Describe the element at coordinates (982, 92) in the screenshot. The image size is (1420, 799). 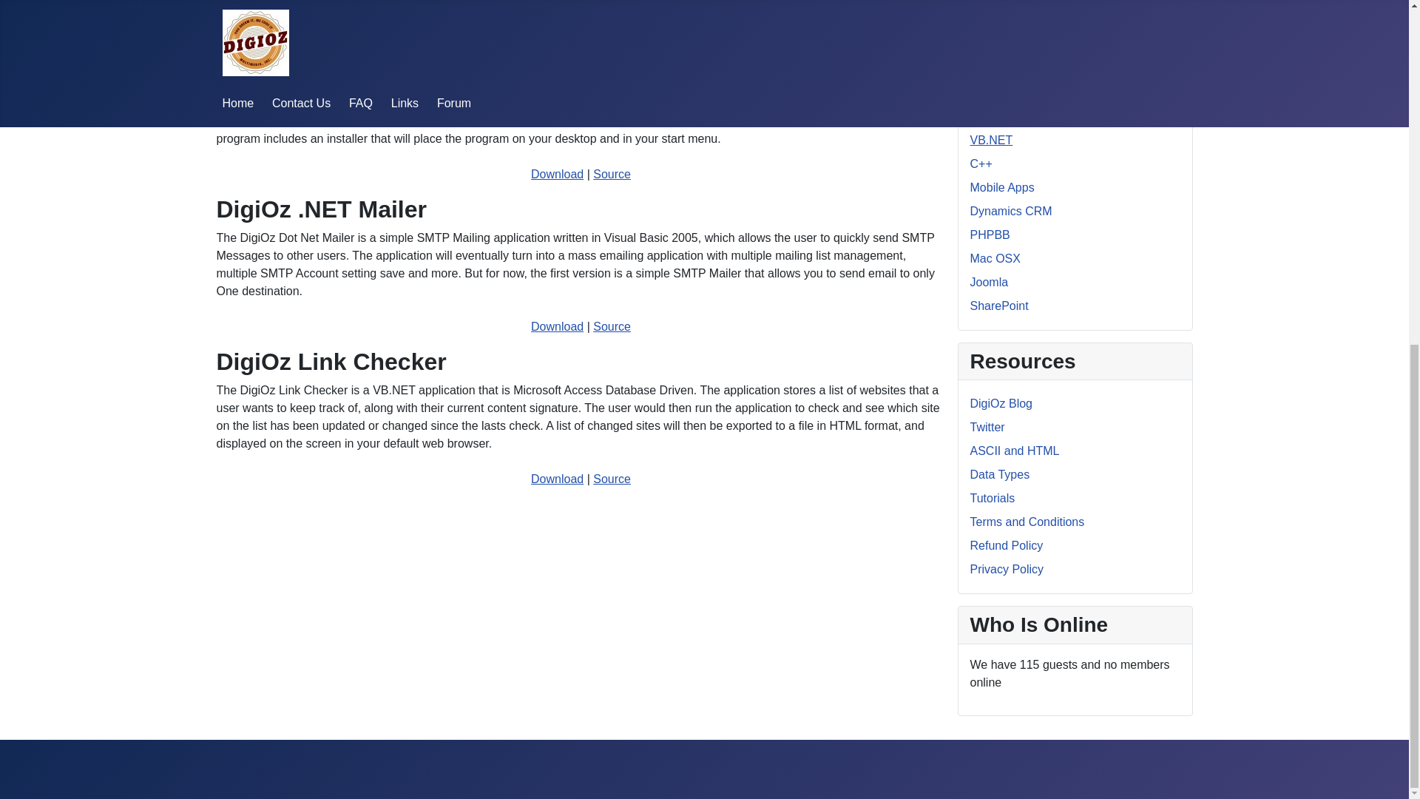
I see `PHP` at that location.